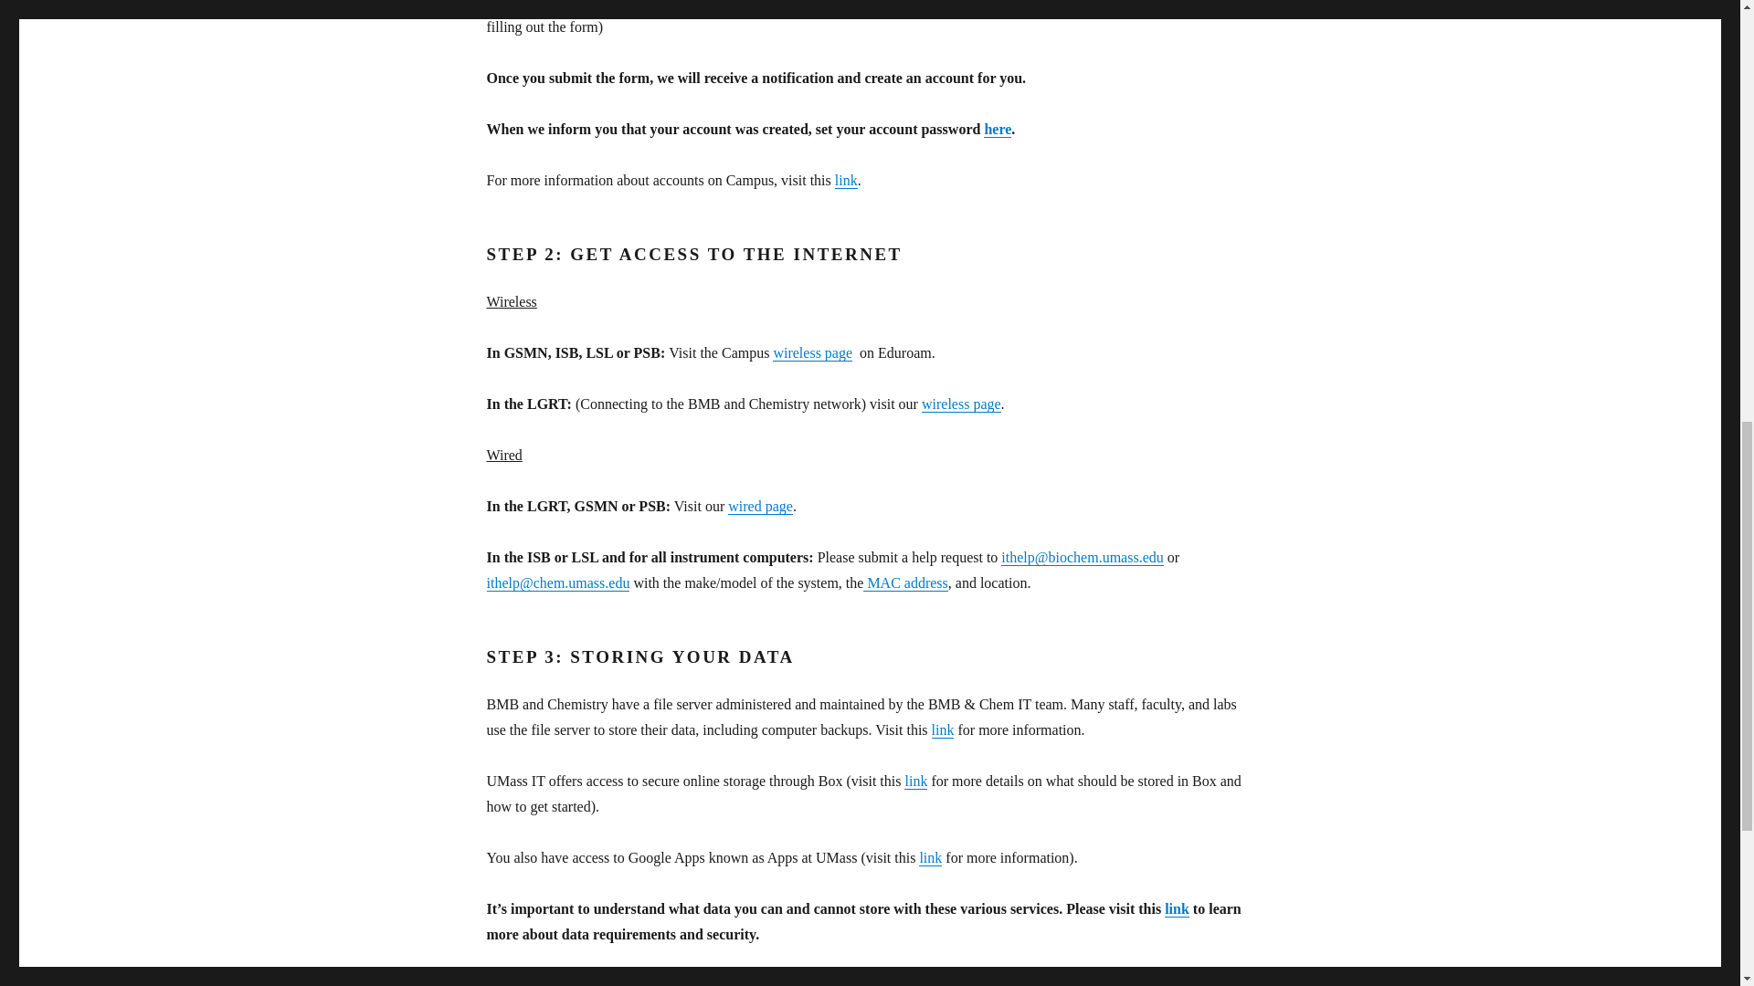  I want to click on wireless page, so click(961, 404).